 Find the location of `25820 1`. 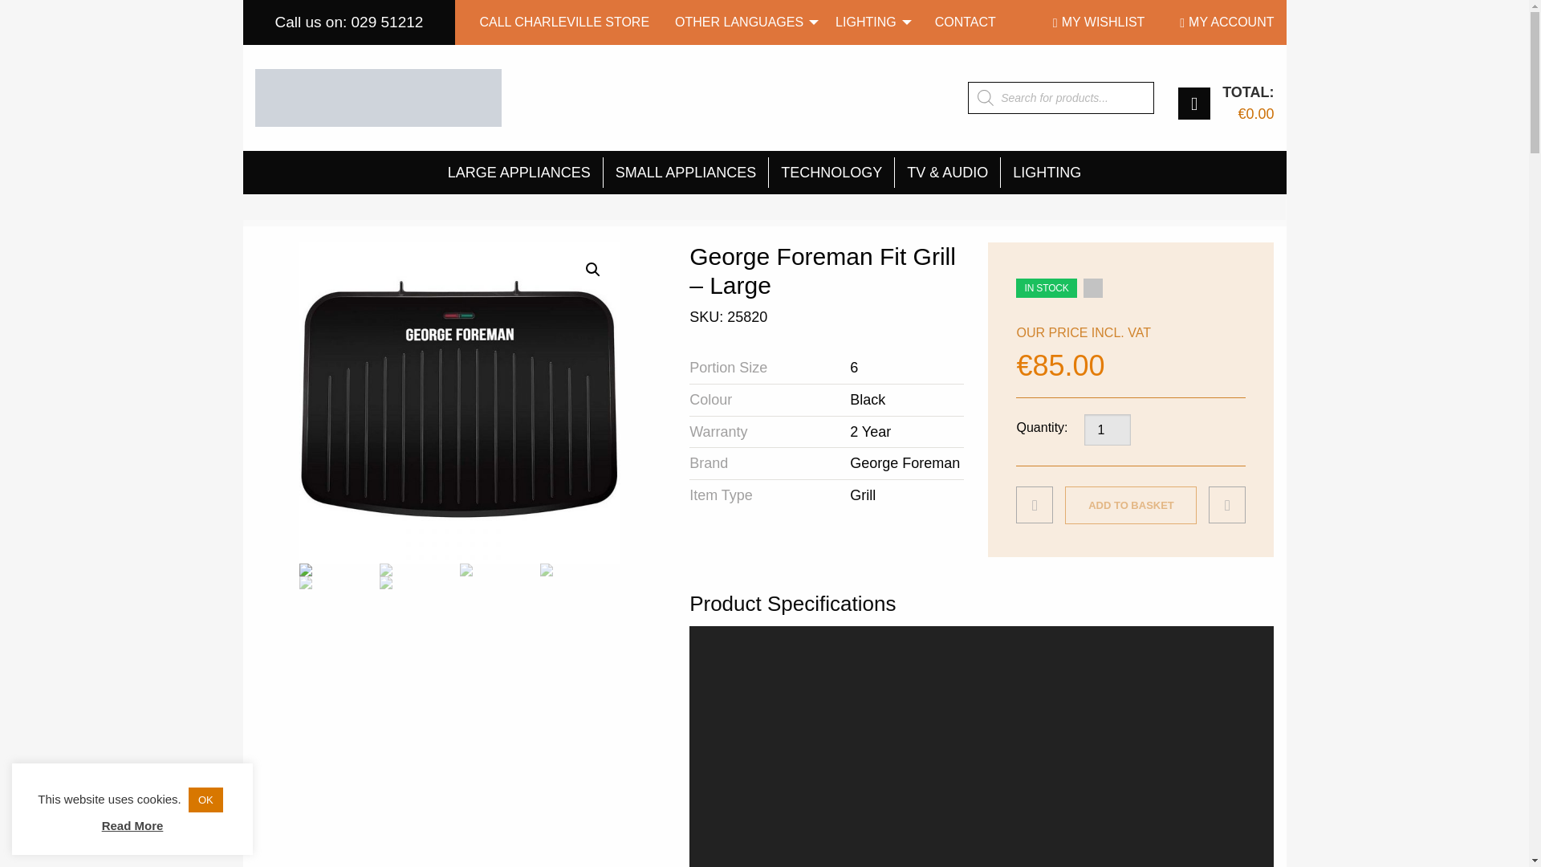

25820 1 is located at coordinates (459, 403).